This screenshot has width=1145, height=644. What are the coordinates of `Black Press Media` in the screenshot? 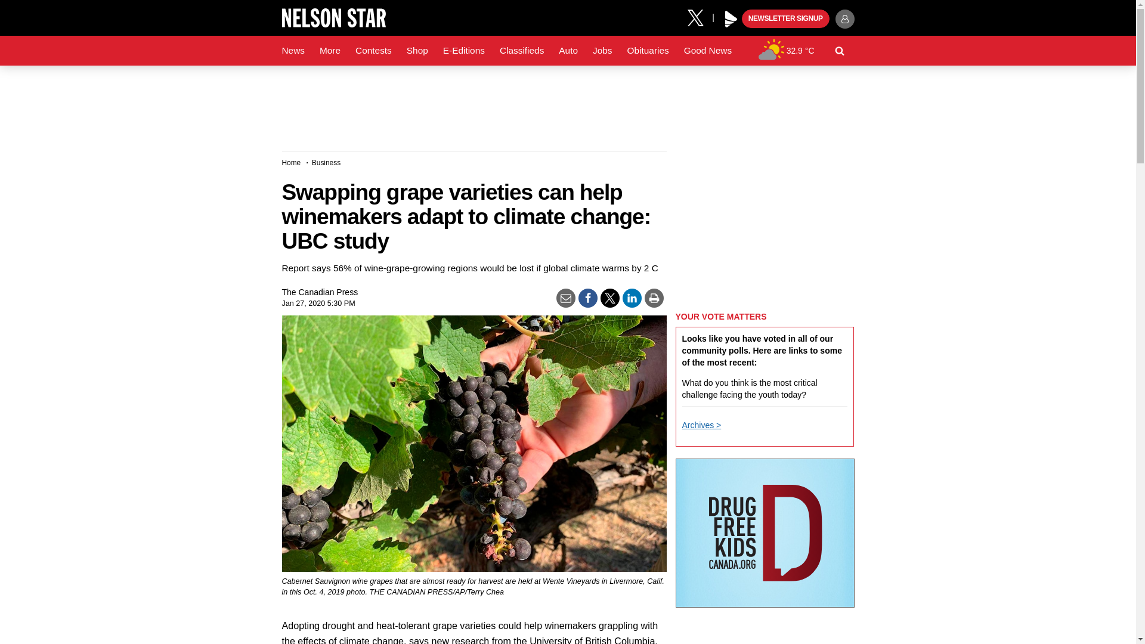 It's located at (731, 19).